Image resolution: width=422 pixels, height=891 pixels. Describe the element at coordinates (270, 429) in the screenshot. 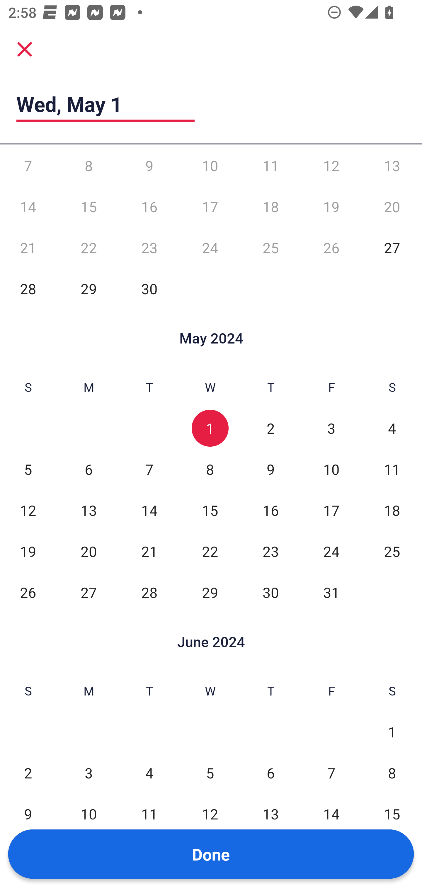

I see `2 Thu, May 2, Not Selected` at that location.